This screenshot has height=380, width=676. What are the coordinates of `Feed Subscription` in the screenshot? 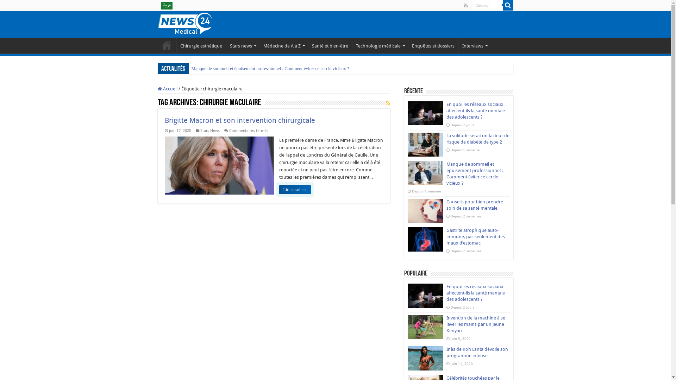 It's located at (388, 103).